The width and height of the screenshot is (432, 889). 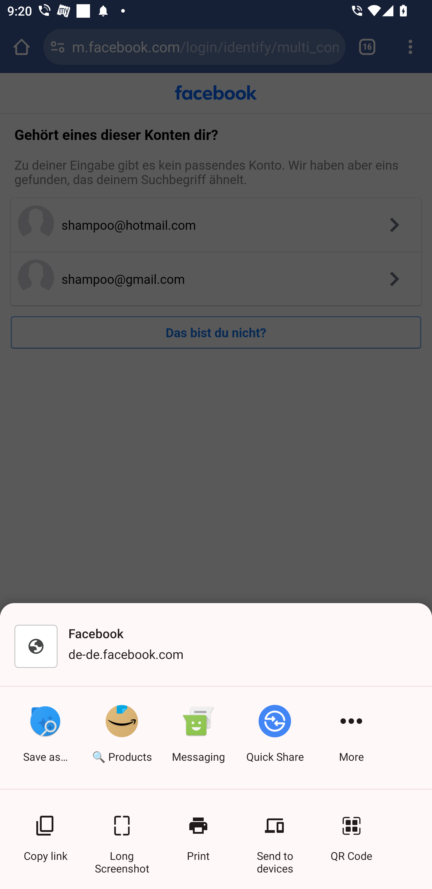 What do you see at coordinates (122, 738) in the screenshot?
I see `🔍 Products` at bounding box center [122, 738].